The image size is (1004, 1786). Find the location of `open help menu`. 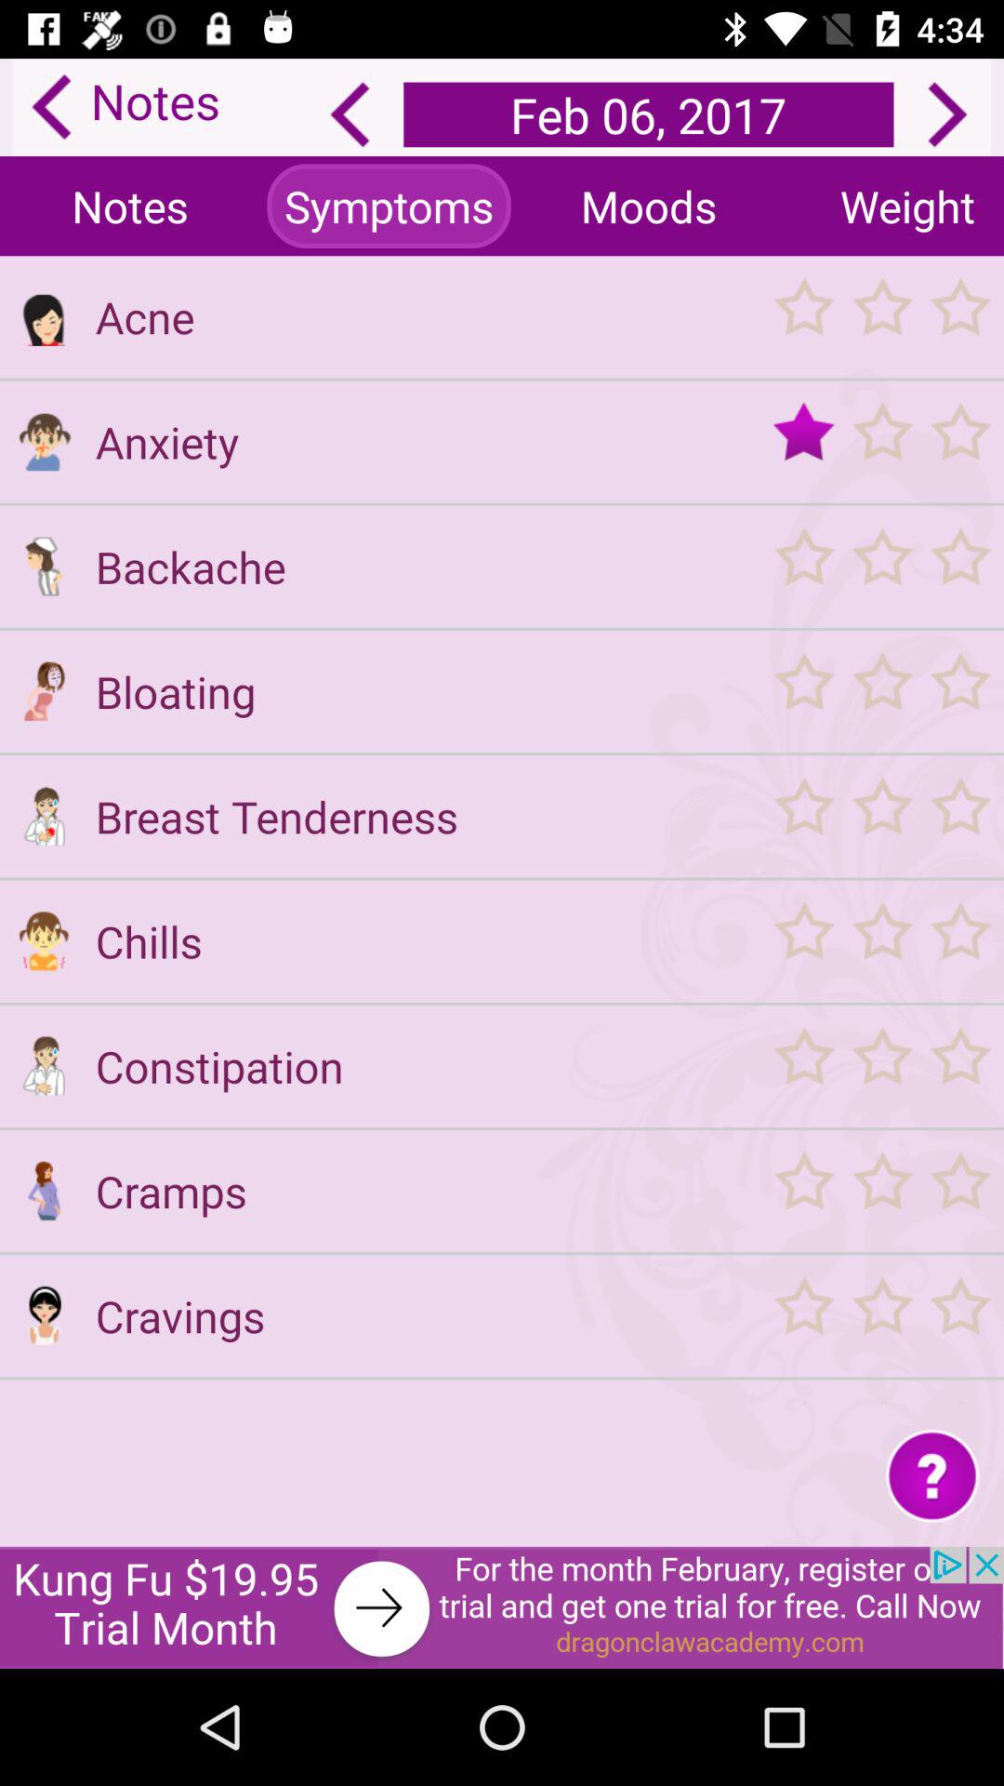

open help menu is located at coordinates (931, 1475).